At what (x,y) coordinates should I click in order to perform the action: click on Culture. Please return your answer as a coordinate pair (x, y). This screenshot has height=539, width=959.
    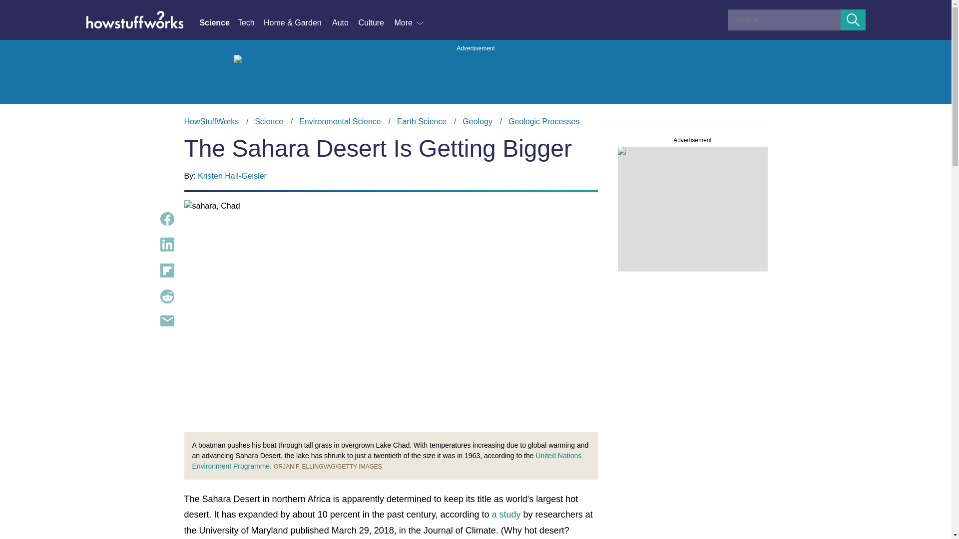
    Looking at the image, I should click on (376, 23).